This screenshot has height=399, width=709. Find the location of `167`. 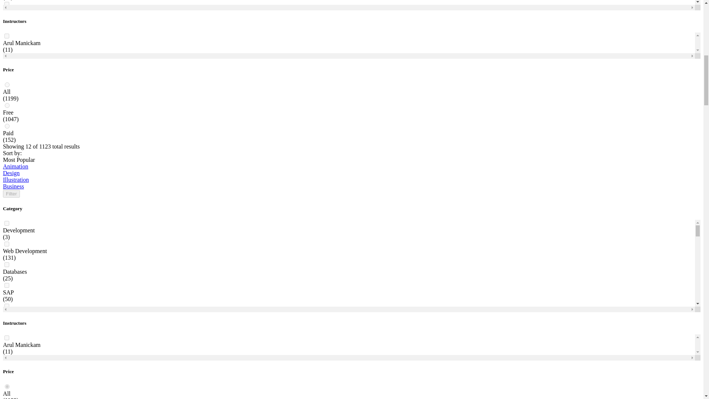

167 is located at coordinates (7, 149).